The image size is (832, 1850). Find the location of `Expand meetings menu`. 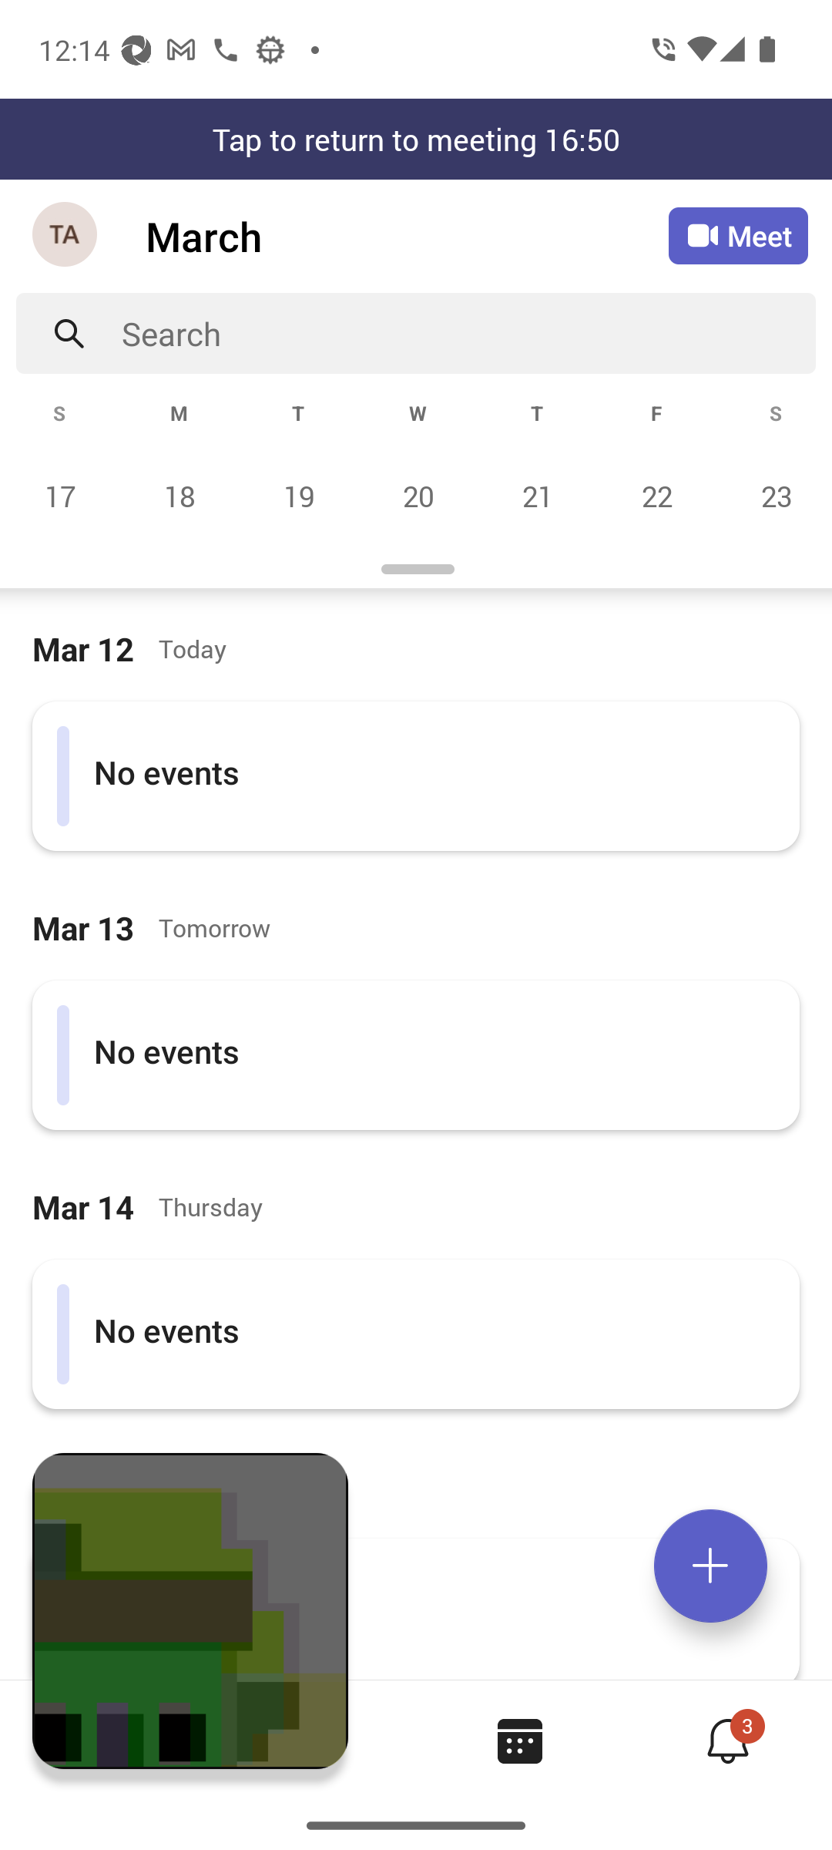

Expand meetings menu is located at coordinates (710, 1566).